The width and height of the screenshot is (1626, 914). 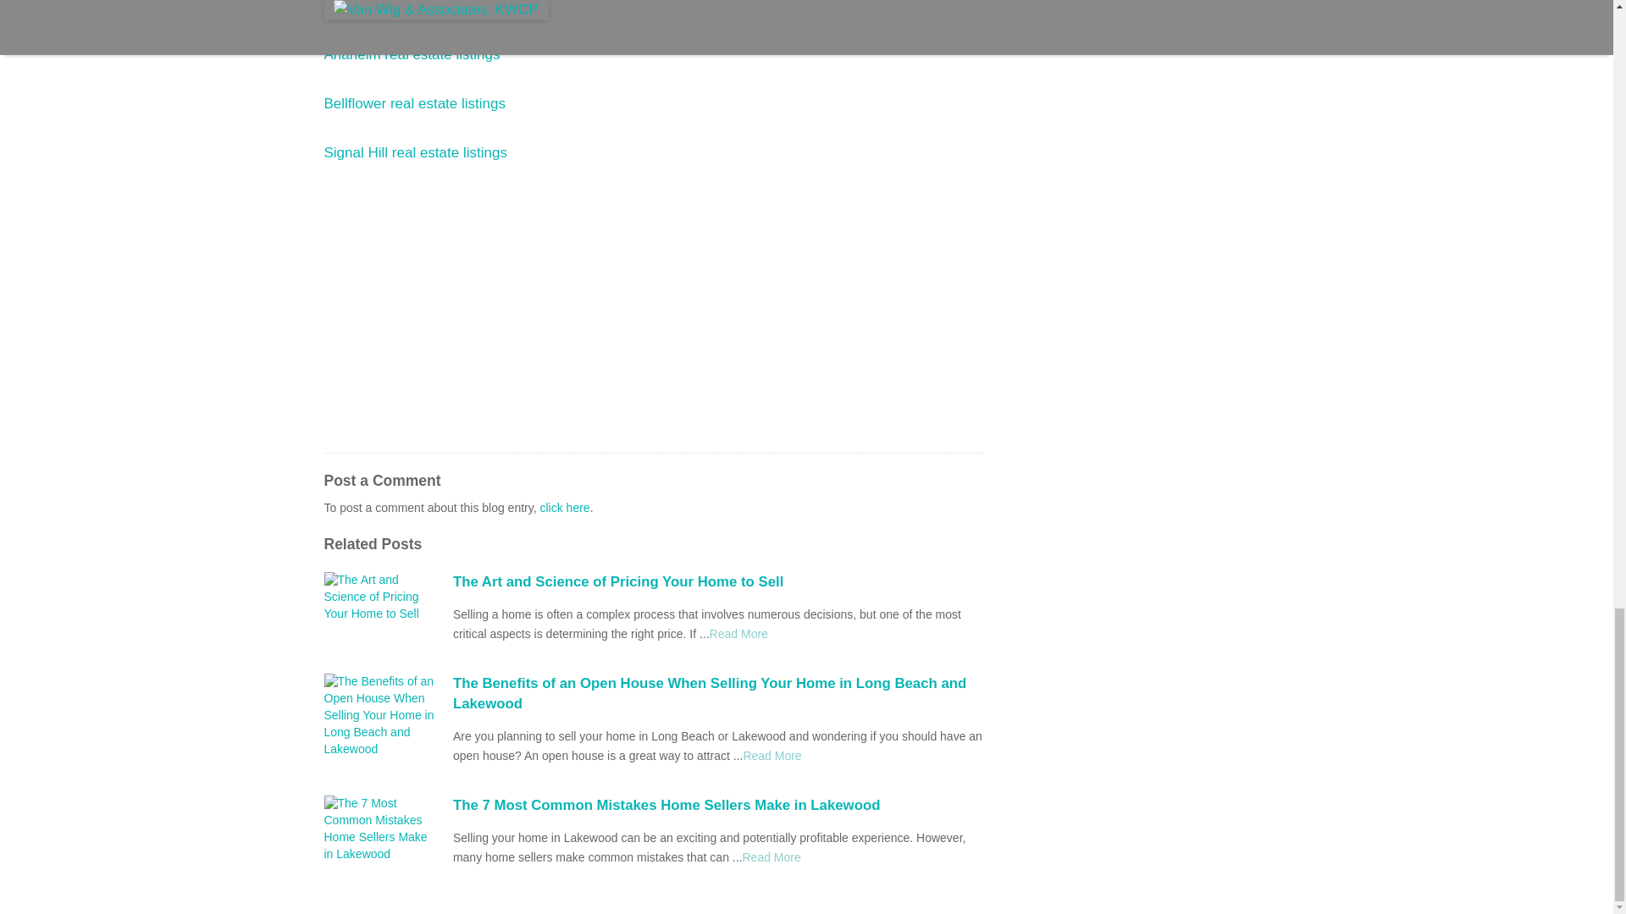 What do you see at coordinates (738, 633) in the screenshot?
I see `3 Ways to Speed Up Closing When Selling Your Home     ` at bounding box center [738, 633].